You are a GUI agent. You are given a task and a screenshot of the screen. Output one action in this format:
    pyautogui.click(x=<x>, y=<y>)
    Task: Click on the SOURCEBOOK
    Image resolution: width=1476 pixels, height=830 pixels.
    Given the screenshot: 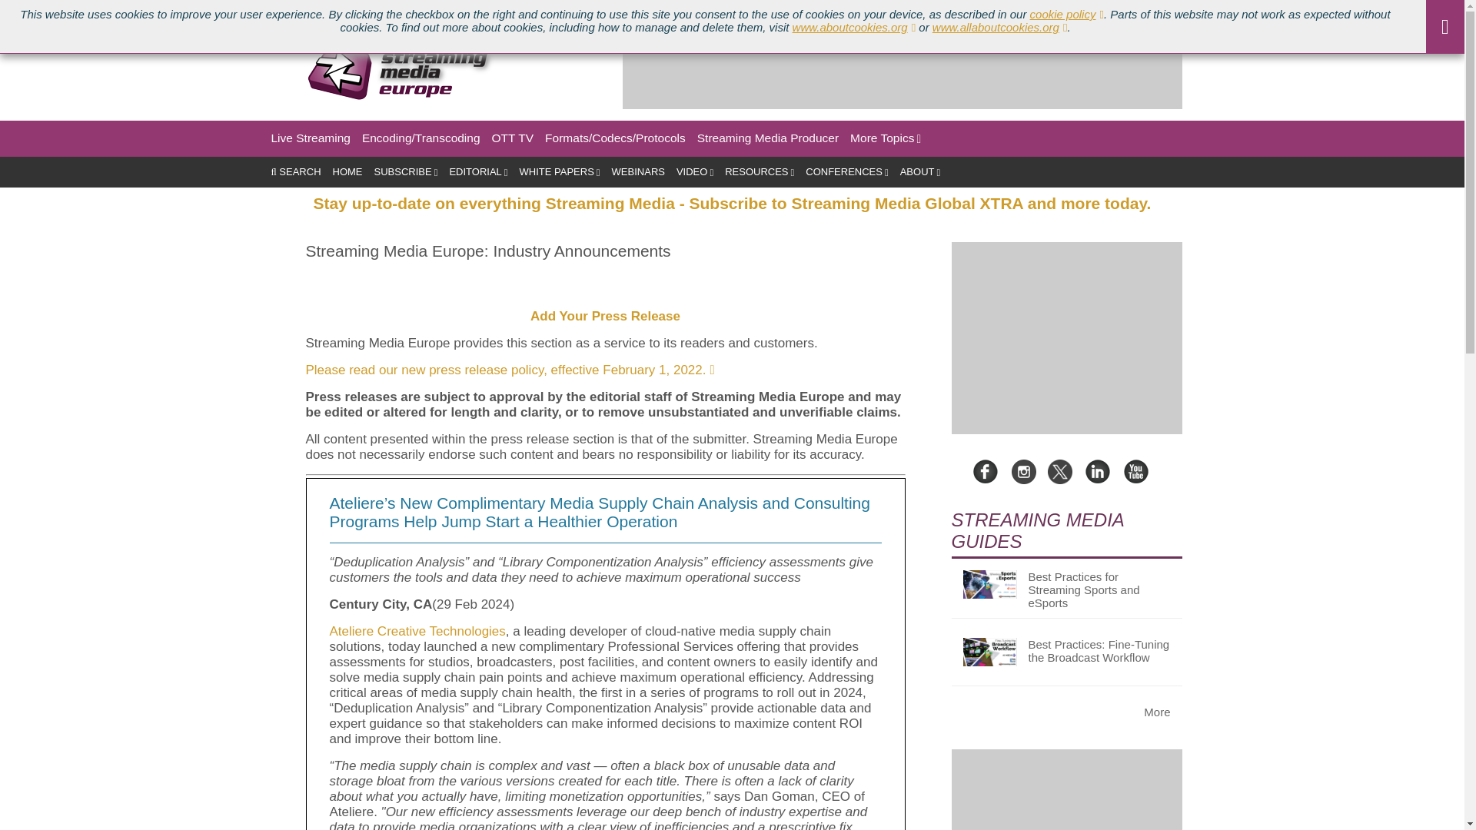 What is the action you would take?
    pyautogui.click(x=515, y=11)
    